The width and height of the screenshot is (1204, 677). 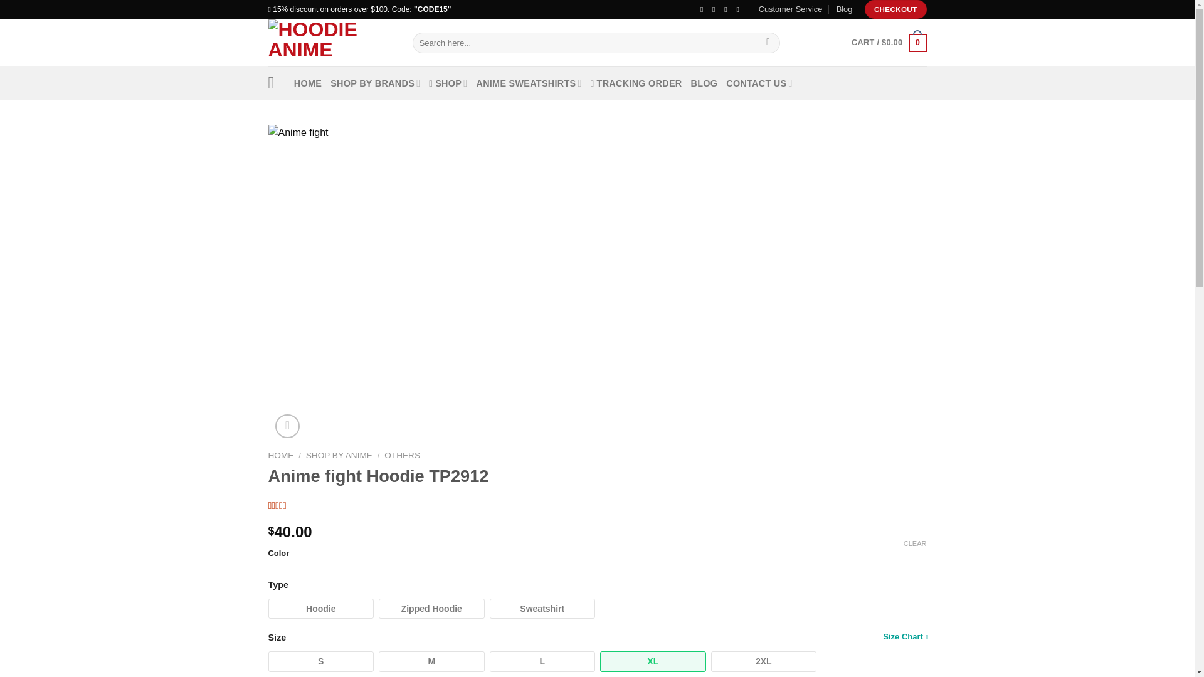 What do you see at coordinates (790, 9) in the screenshot?
I see `Customer Service` at bounding box center [790, 9].